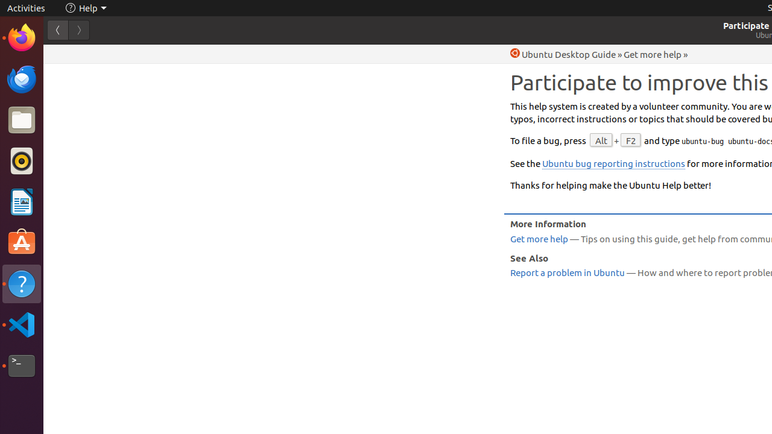 The width and height of the screenshot is (772, 434). What do you see at coordinates (22, 38) in the screenshot?
I see `Firefox Web Browser` at bounding box center [22, 38].